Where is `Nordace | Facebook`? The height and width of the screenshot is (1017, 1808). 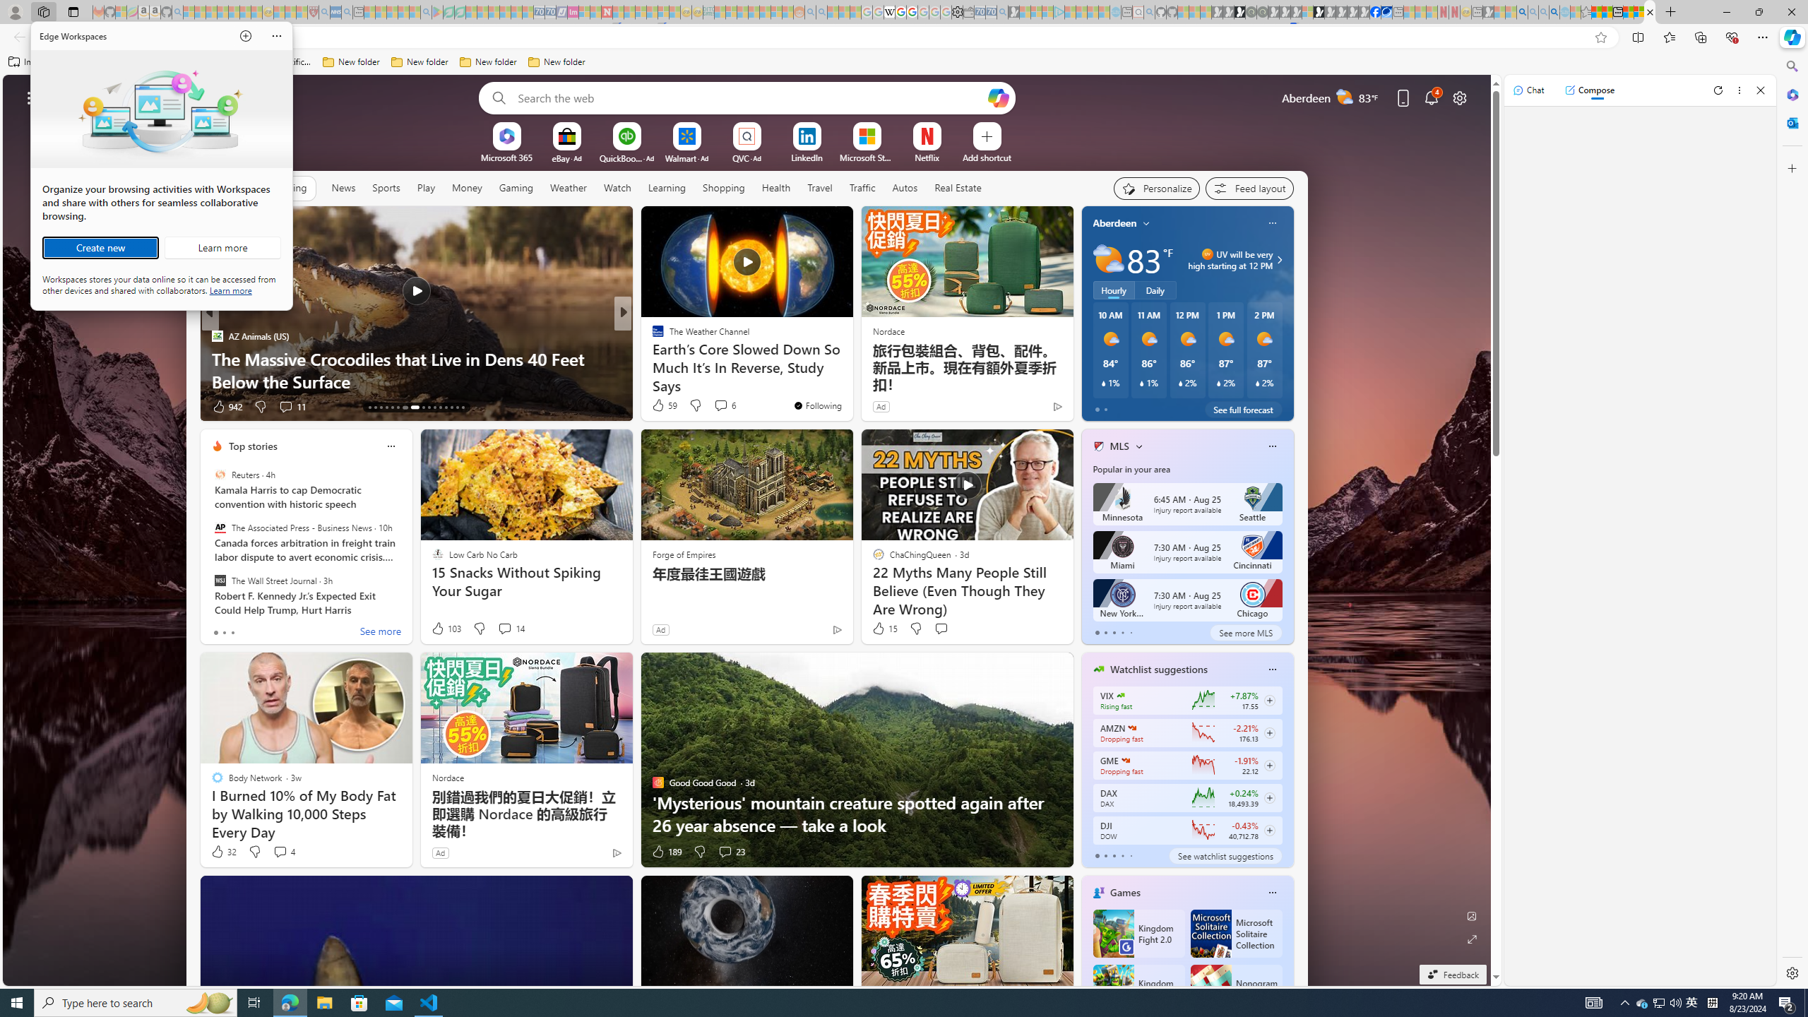 Nordace | Facebook is located at coordinates (1374, 12).